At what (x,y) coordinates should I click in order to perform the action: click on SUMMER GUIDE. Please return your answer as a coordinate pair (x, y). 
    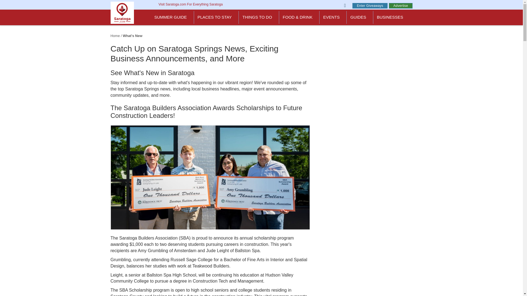
    Looking at the image, I should click on (172, 17).